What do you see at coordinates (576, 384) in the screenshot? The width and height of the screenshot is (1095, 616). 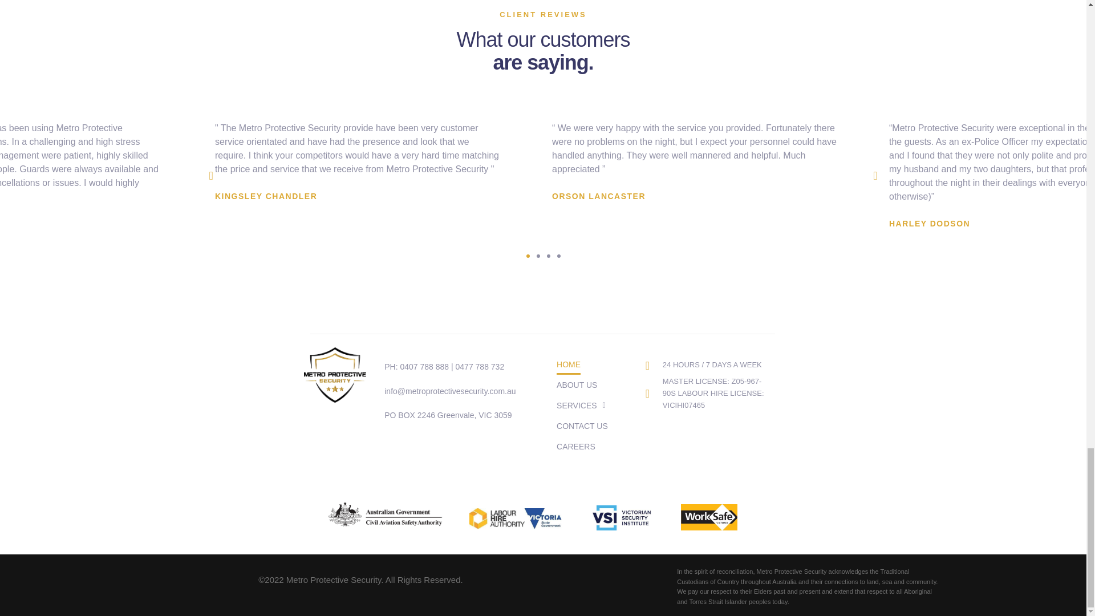 I see `ABOUT US` at bounding box center [576, 384].